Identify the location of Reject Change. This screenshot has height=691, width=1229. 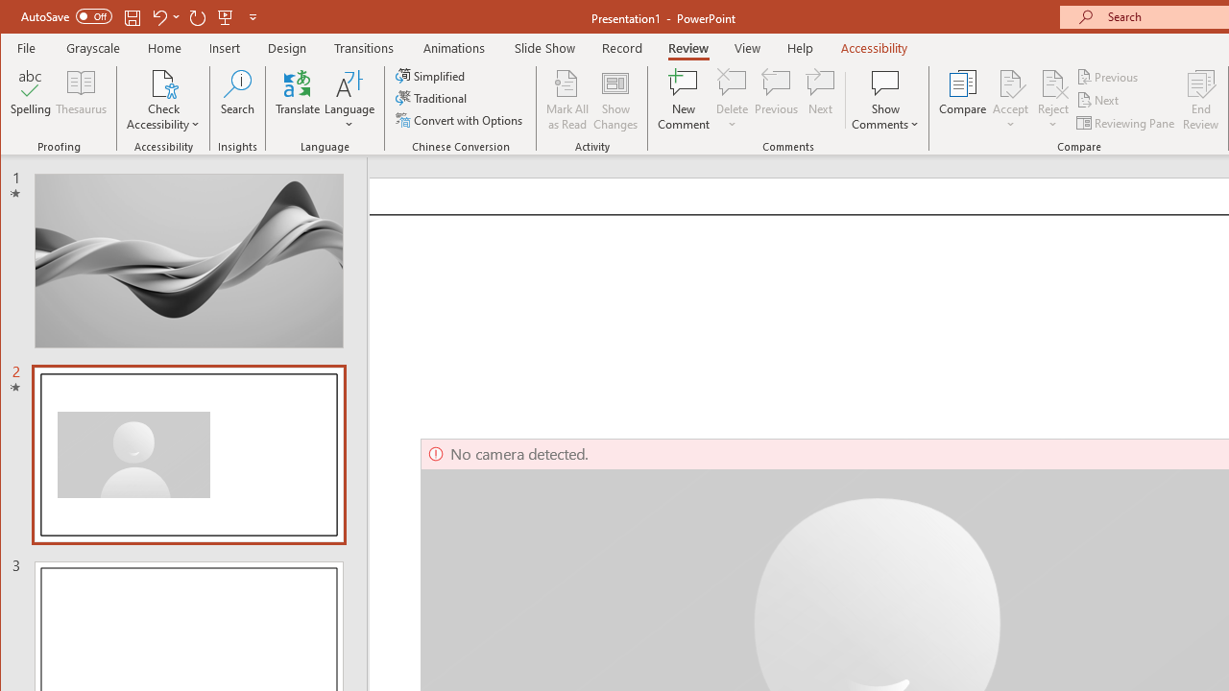
(1052, 83).